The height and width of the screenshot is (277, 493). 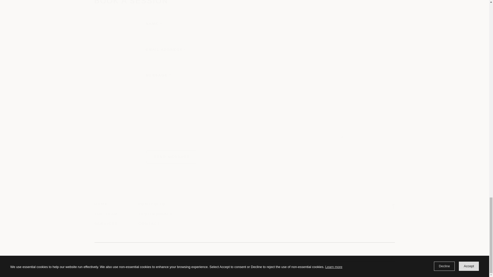 What do you see at coordinates (106, 214) in the screenshot?
I see `THE TEAM` at bounding box center [106, 214].